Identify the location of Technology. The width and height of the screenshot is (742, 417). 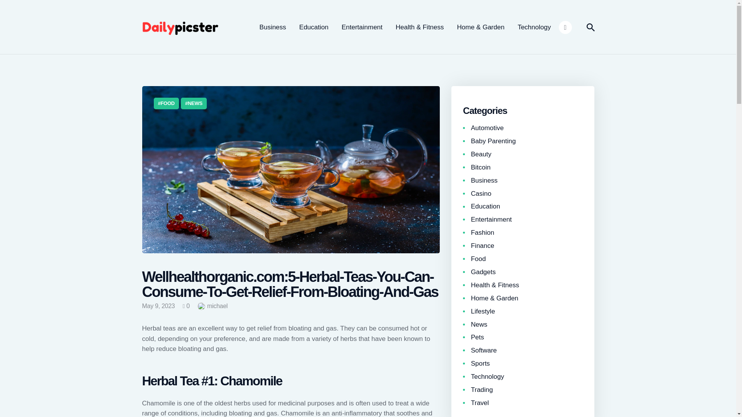
(534, 27).